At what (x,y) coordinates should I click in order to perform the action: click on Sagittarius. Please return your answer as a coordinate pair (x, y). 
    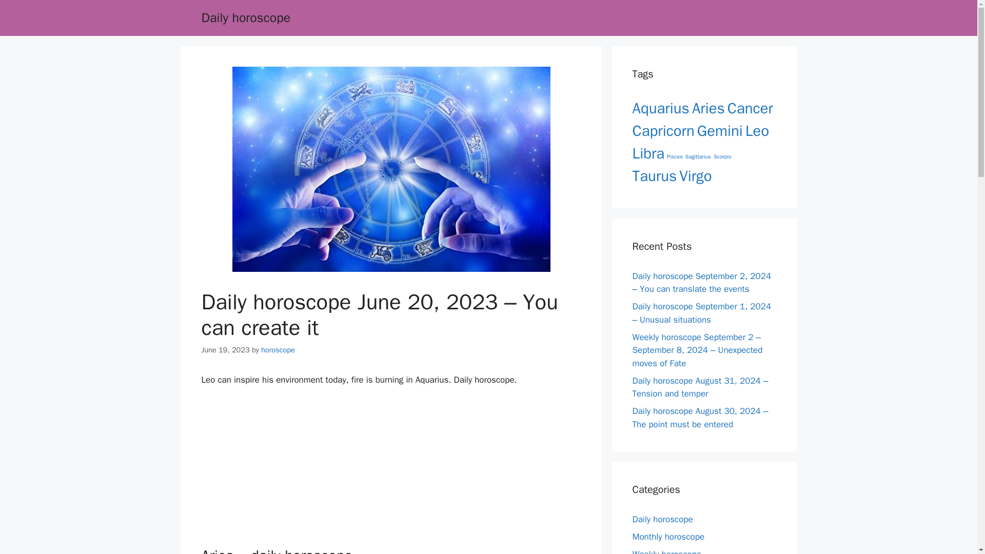
    Looking at the image, I should click on (698, 157).